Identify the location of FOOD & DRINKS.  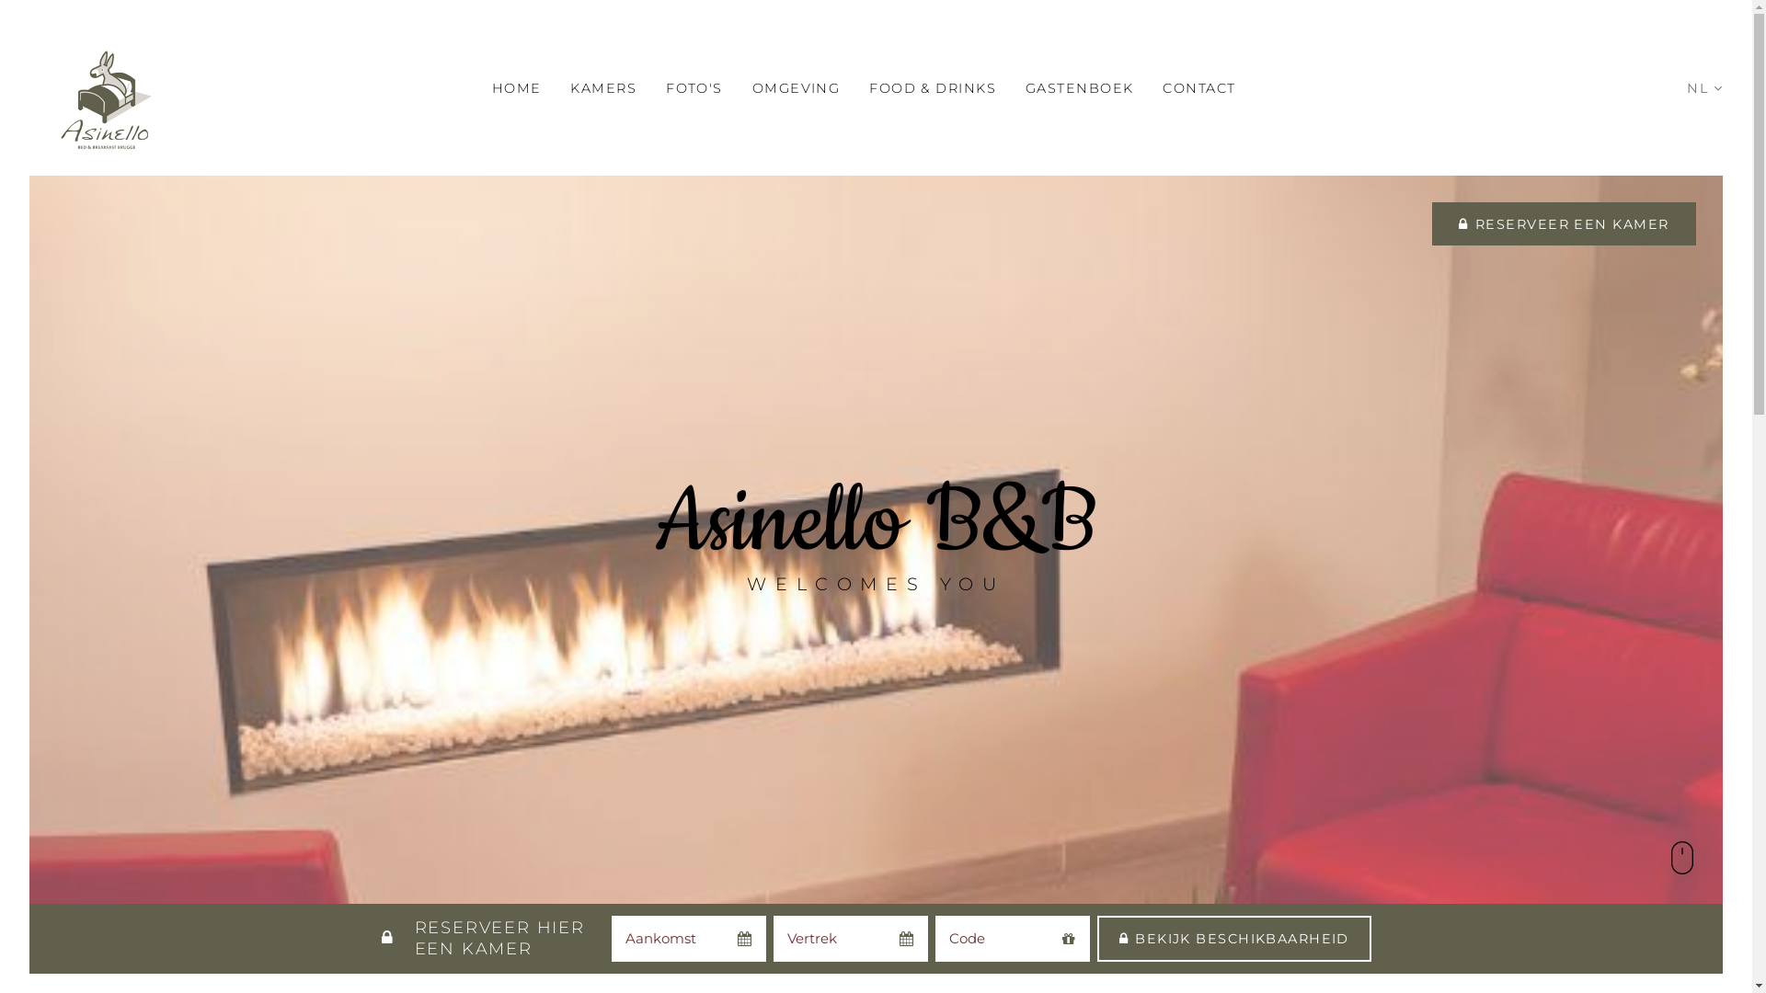
(933, 88).